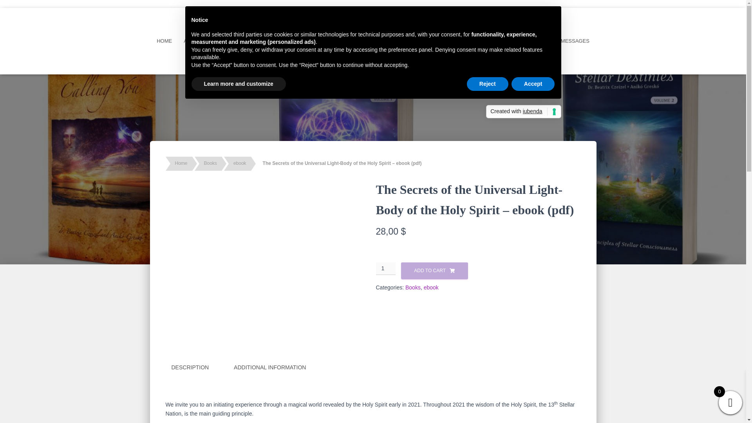 This screenshot has height=423, width=752. I want to click on DESCRIPTION, so click(190, 367).